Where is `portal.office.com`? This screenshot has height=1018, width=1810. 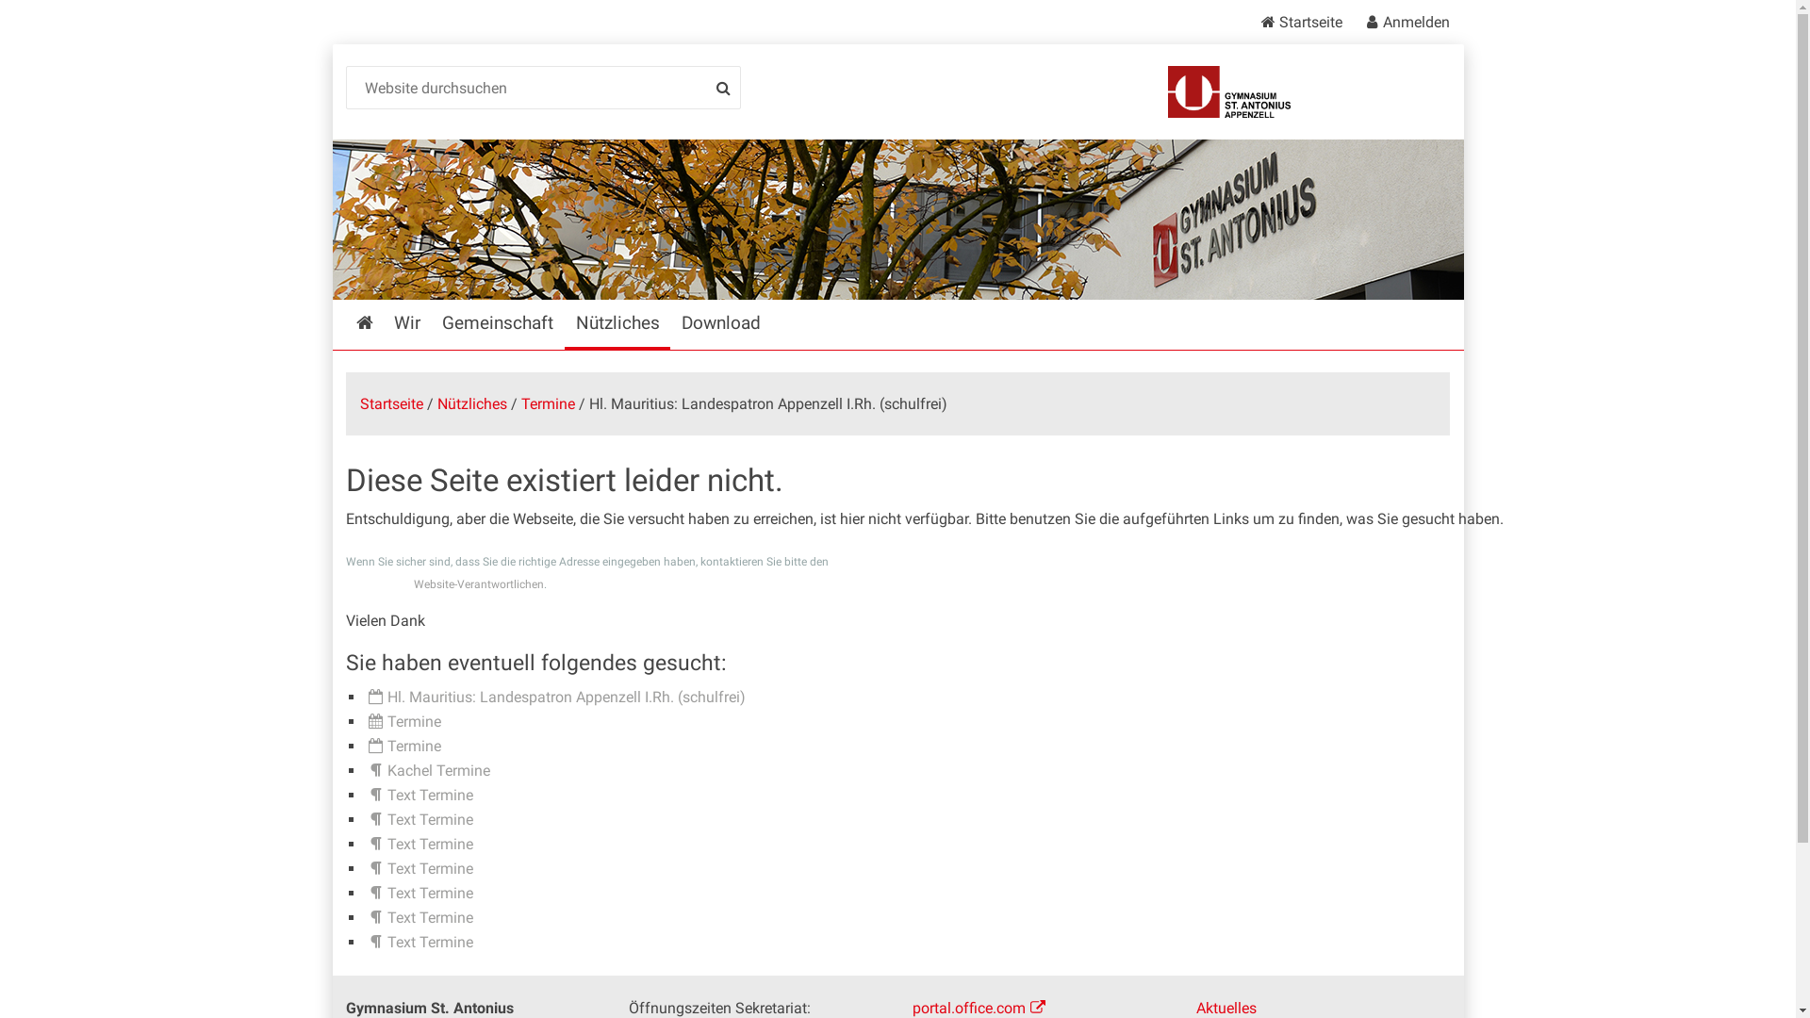
portal.office.com is located at coordinates (979, 1009).